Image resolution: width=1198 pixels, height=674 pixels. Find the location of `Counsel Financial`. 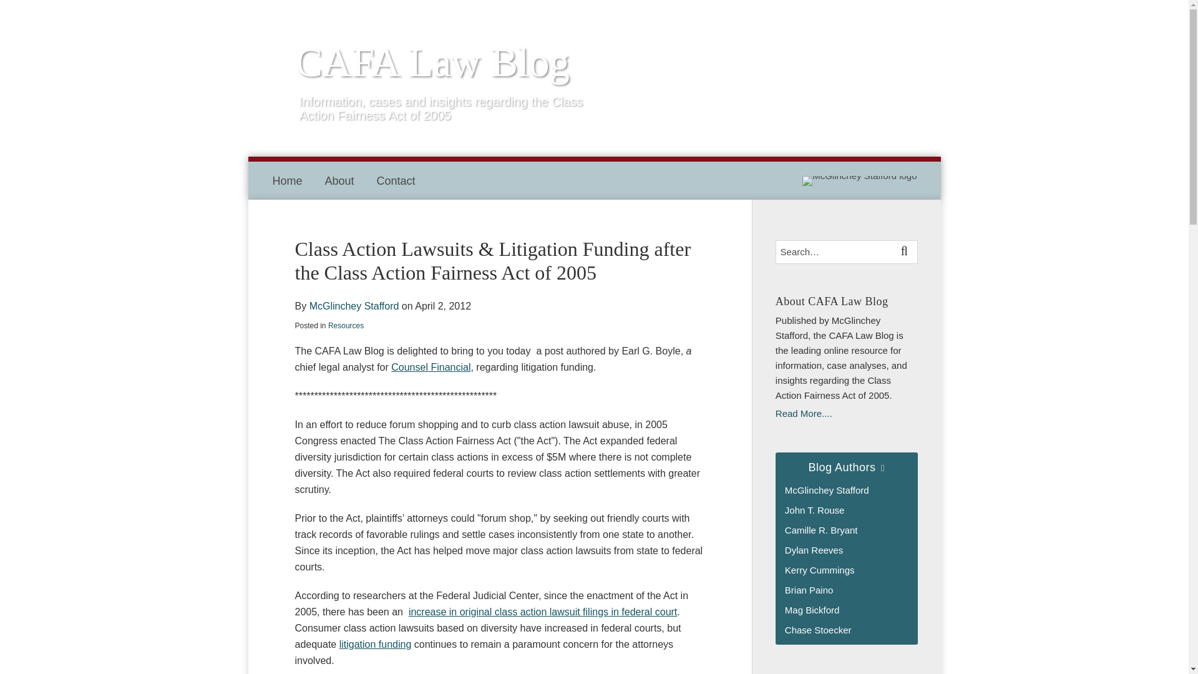

Counsel Financial is located at coordinates (431, 367).